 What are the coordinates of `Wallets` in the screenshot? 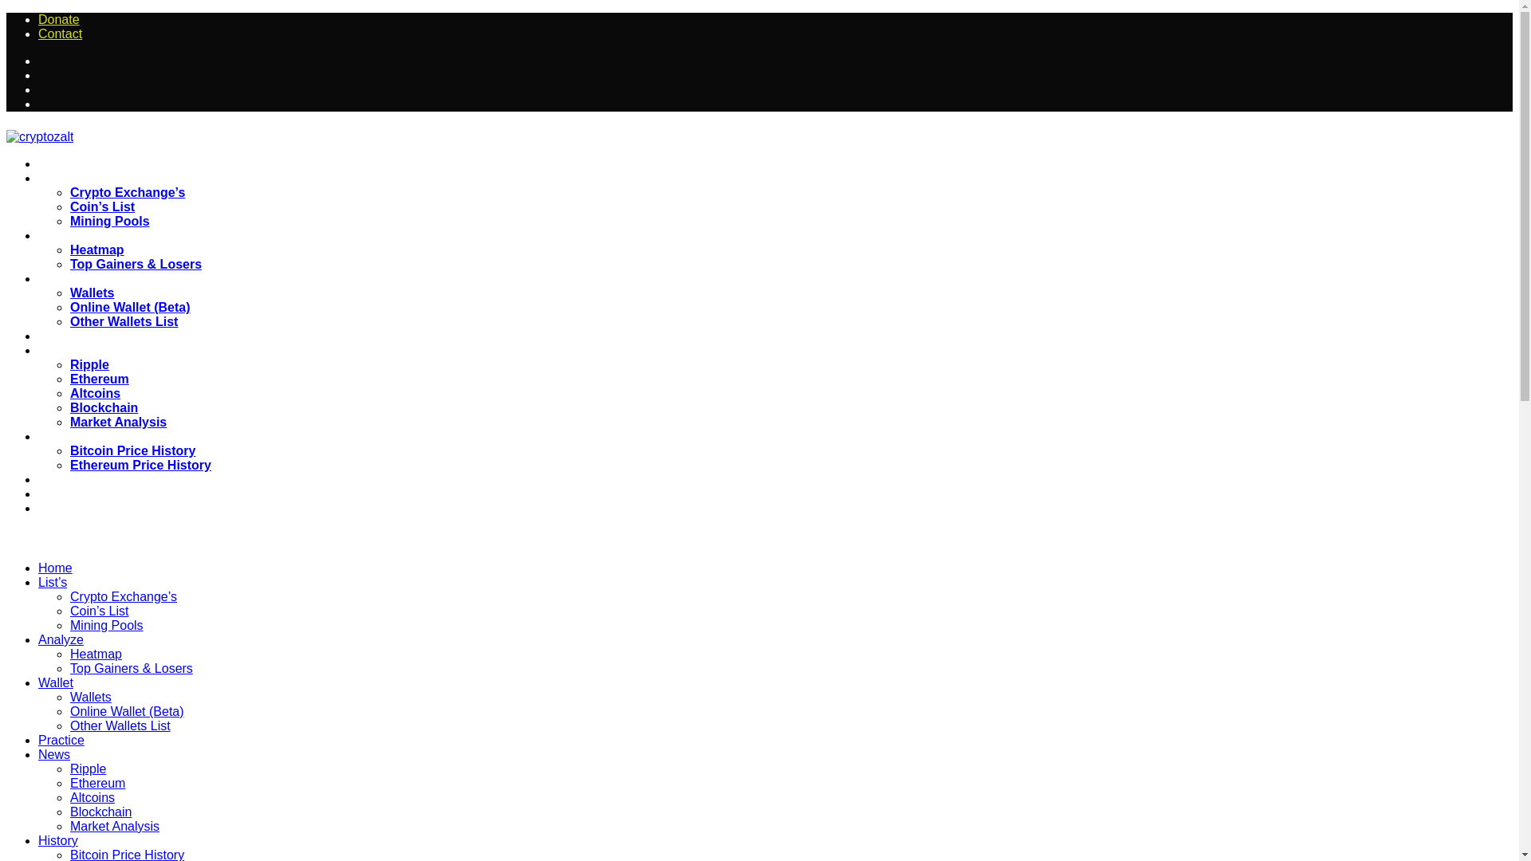 It's located at (92, 292).